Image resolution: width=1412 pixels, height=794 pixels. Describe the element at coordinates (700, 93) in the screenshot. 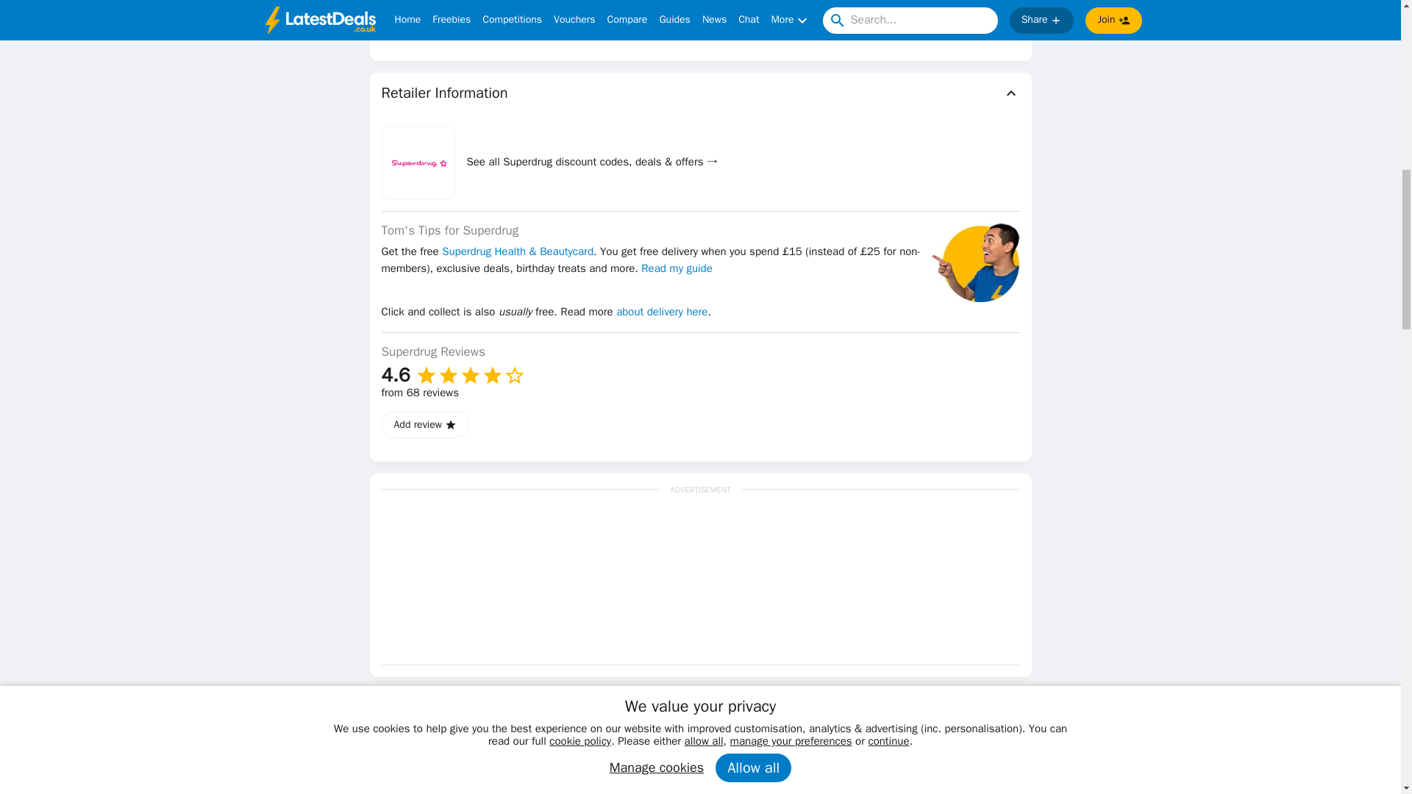

I see `Retailer Information` at that location.